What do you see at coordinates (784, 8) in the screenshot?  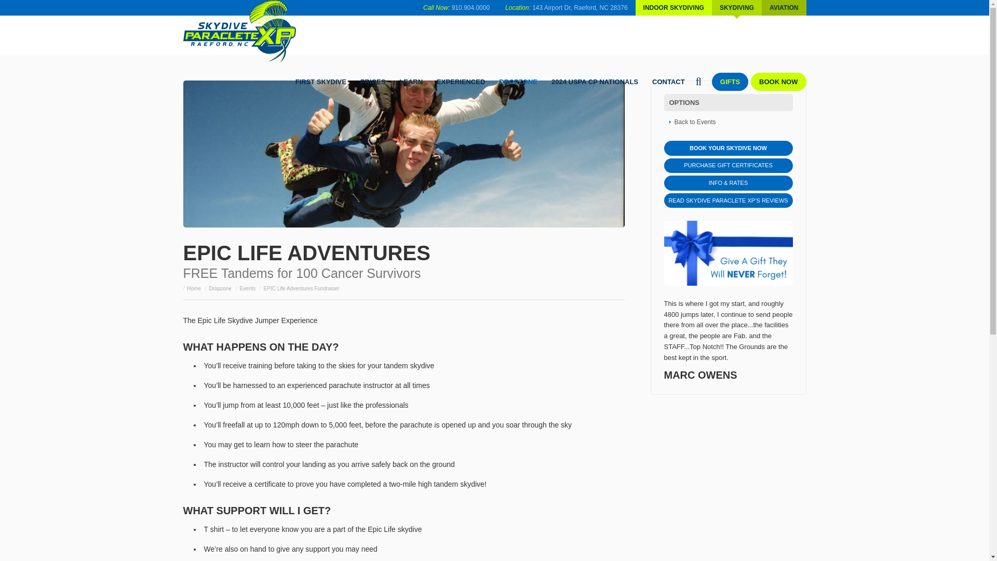 I see `AVIATION` at bounding box center [784, 8].